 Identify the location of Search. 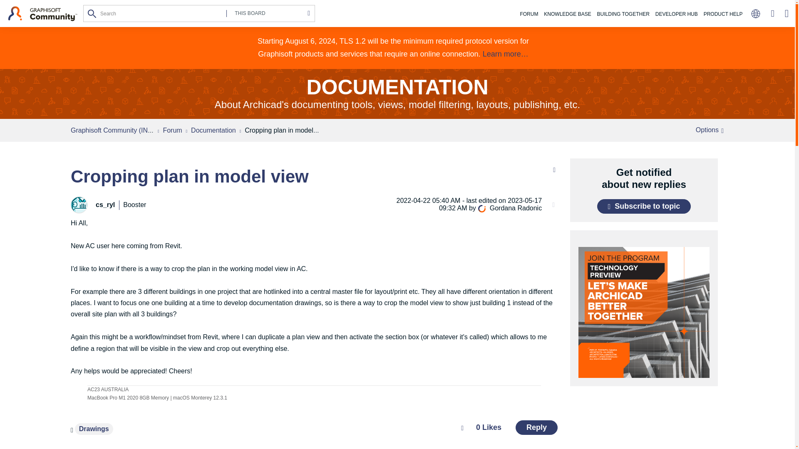
(92, 13).